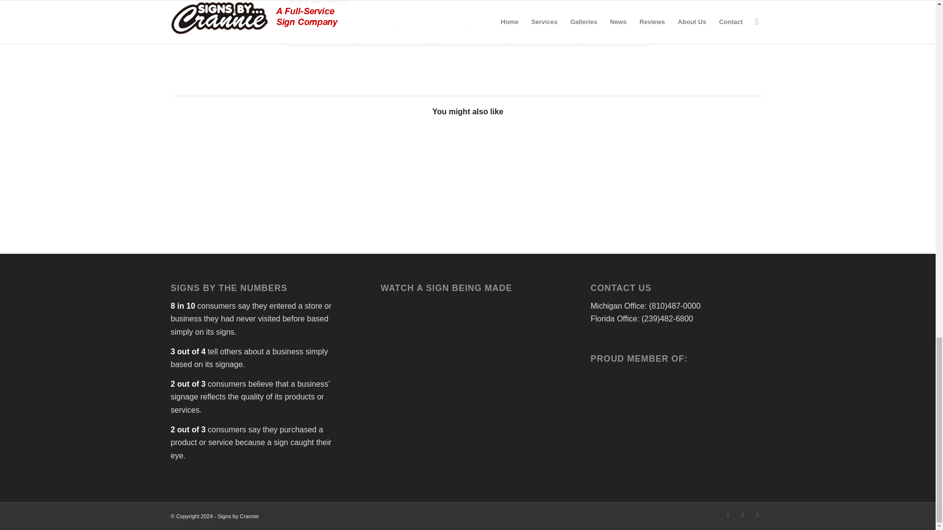 Image resolution: width=943 pixels, height=530 pixels. I want to click on Midland Area Community Foundation, so click(282, 162).